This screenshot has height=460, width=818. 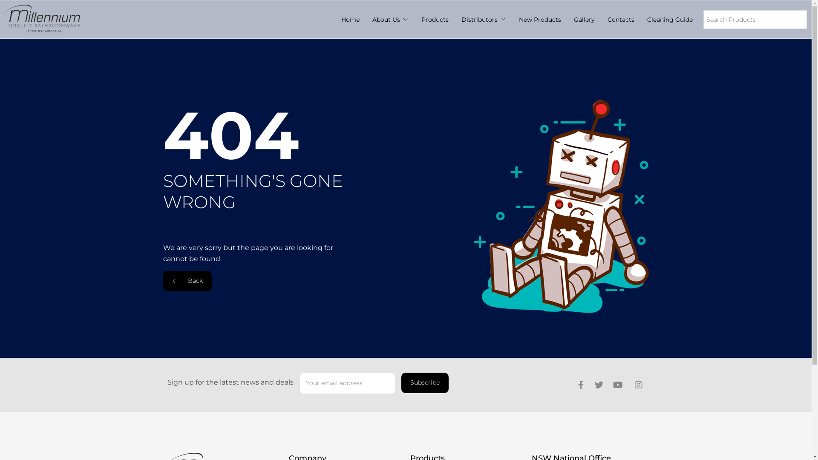 What do you see at coordinates (621, 20) in the screenshot?
I see `Contacts` at bounding box center [621, 20].